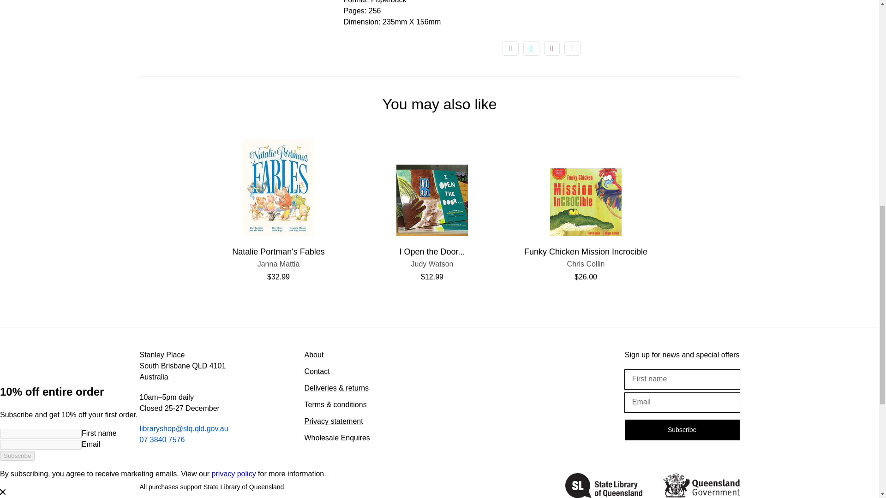 The width and height of the screenshot is (886, 498). What do you see at coordinates (604, 486) in the screenshot?
I see `tel:07 3840 7576` at bounding box center [604, 486].